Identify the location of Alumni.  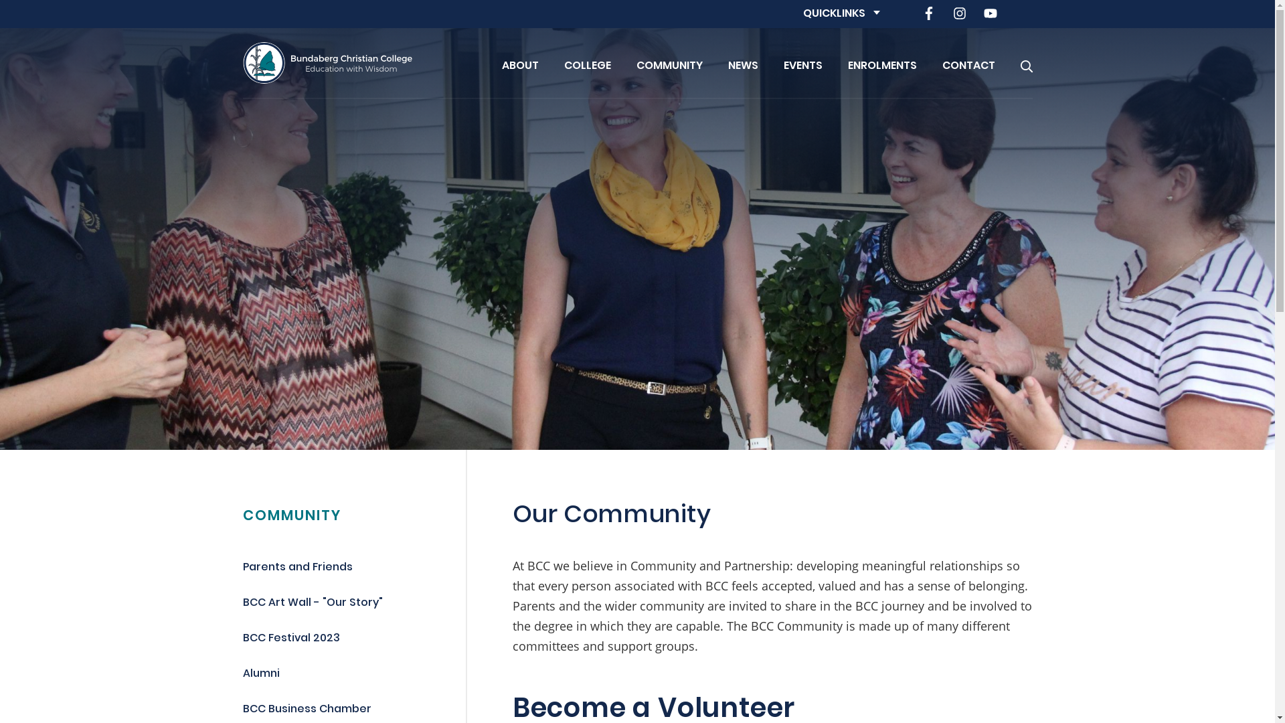
(261, 674).